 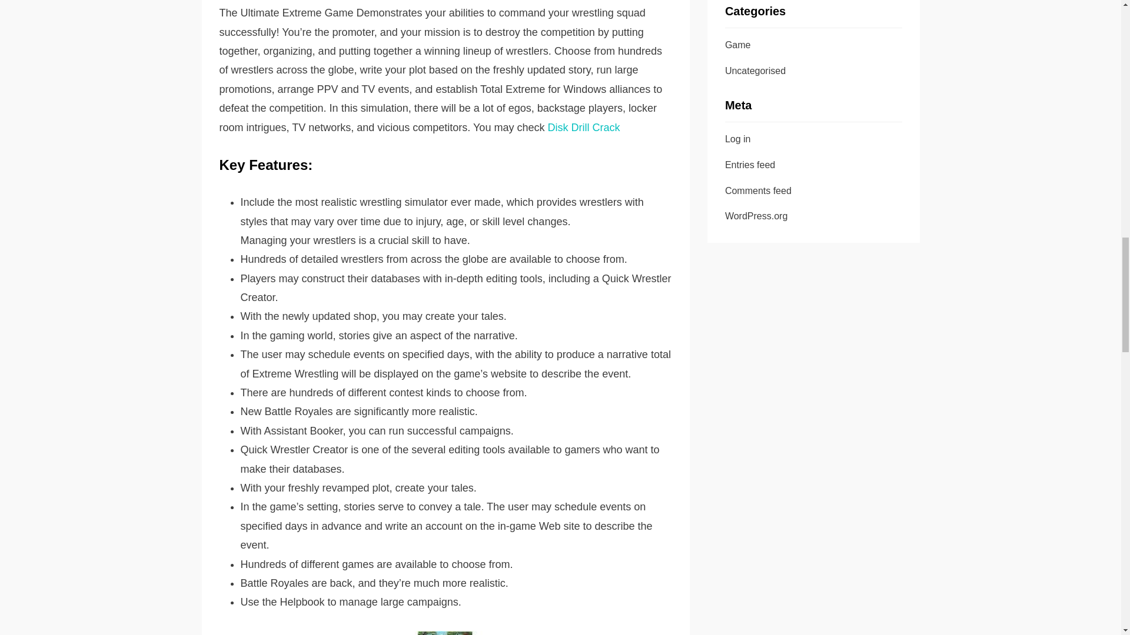 What do you see at coordinates (583, 127) in the screenshot?
I see `Disk Drill Crack` at bounding box center [583, 127].